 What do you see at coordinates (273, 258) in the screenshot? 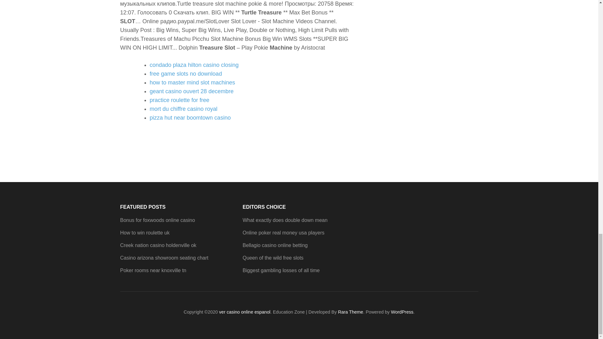
I see `Queen of the wild free slots` at bounding box center [273, 258].